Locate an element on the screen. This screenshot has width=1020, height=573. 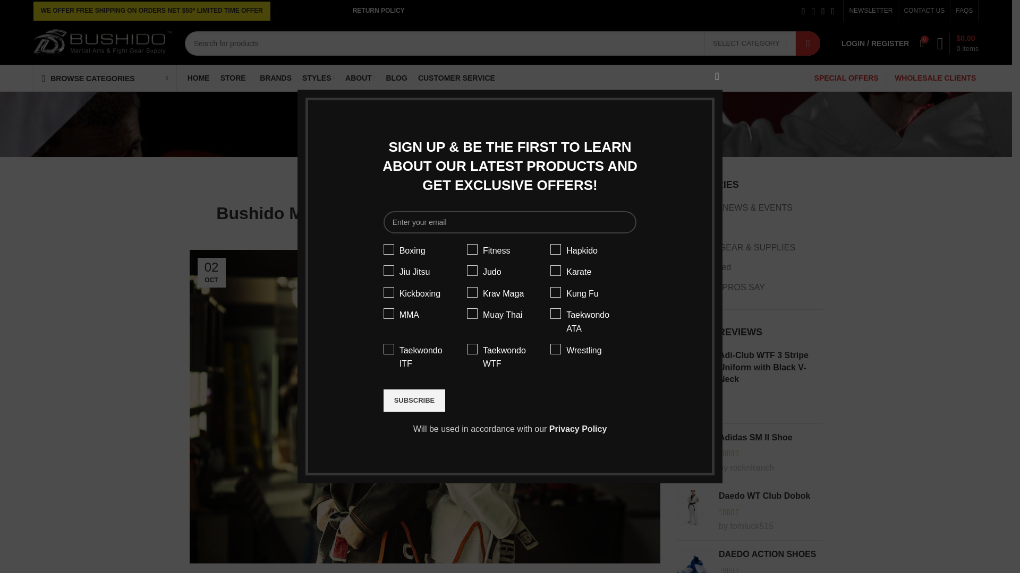
SELECT CATEGORY is located at coordinates (750, 43).